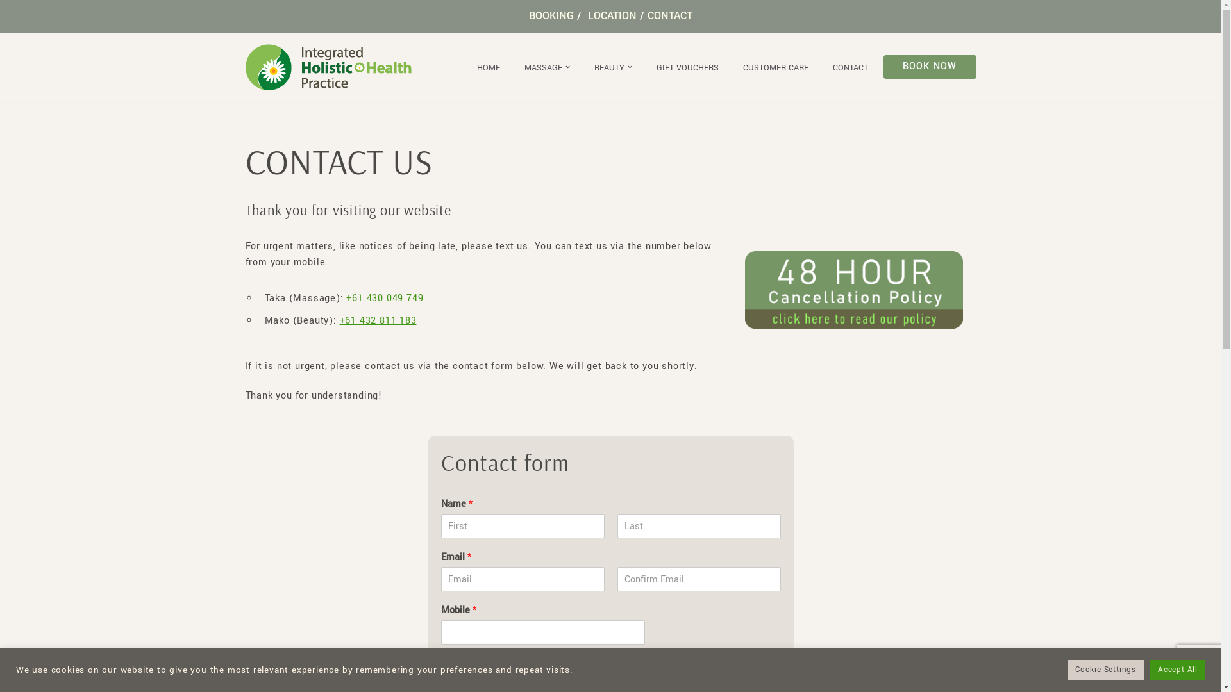 Image resolution: width=1231 pixels, height=692 pixels. Describe the element at coordinates (776, 67) in the screenshot. I see `CUSTOMER CARE` at that location.